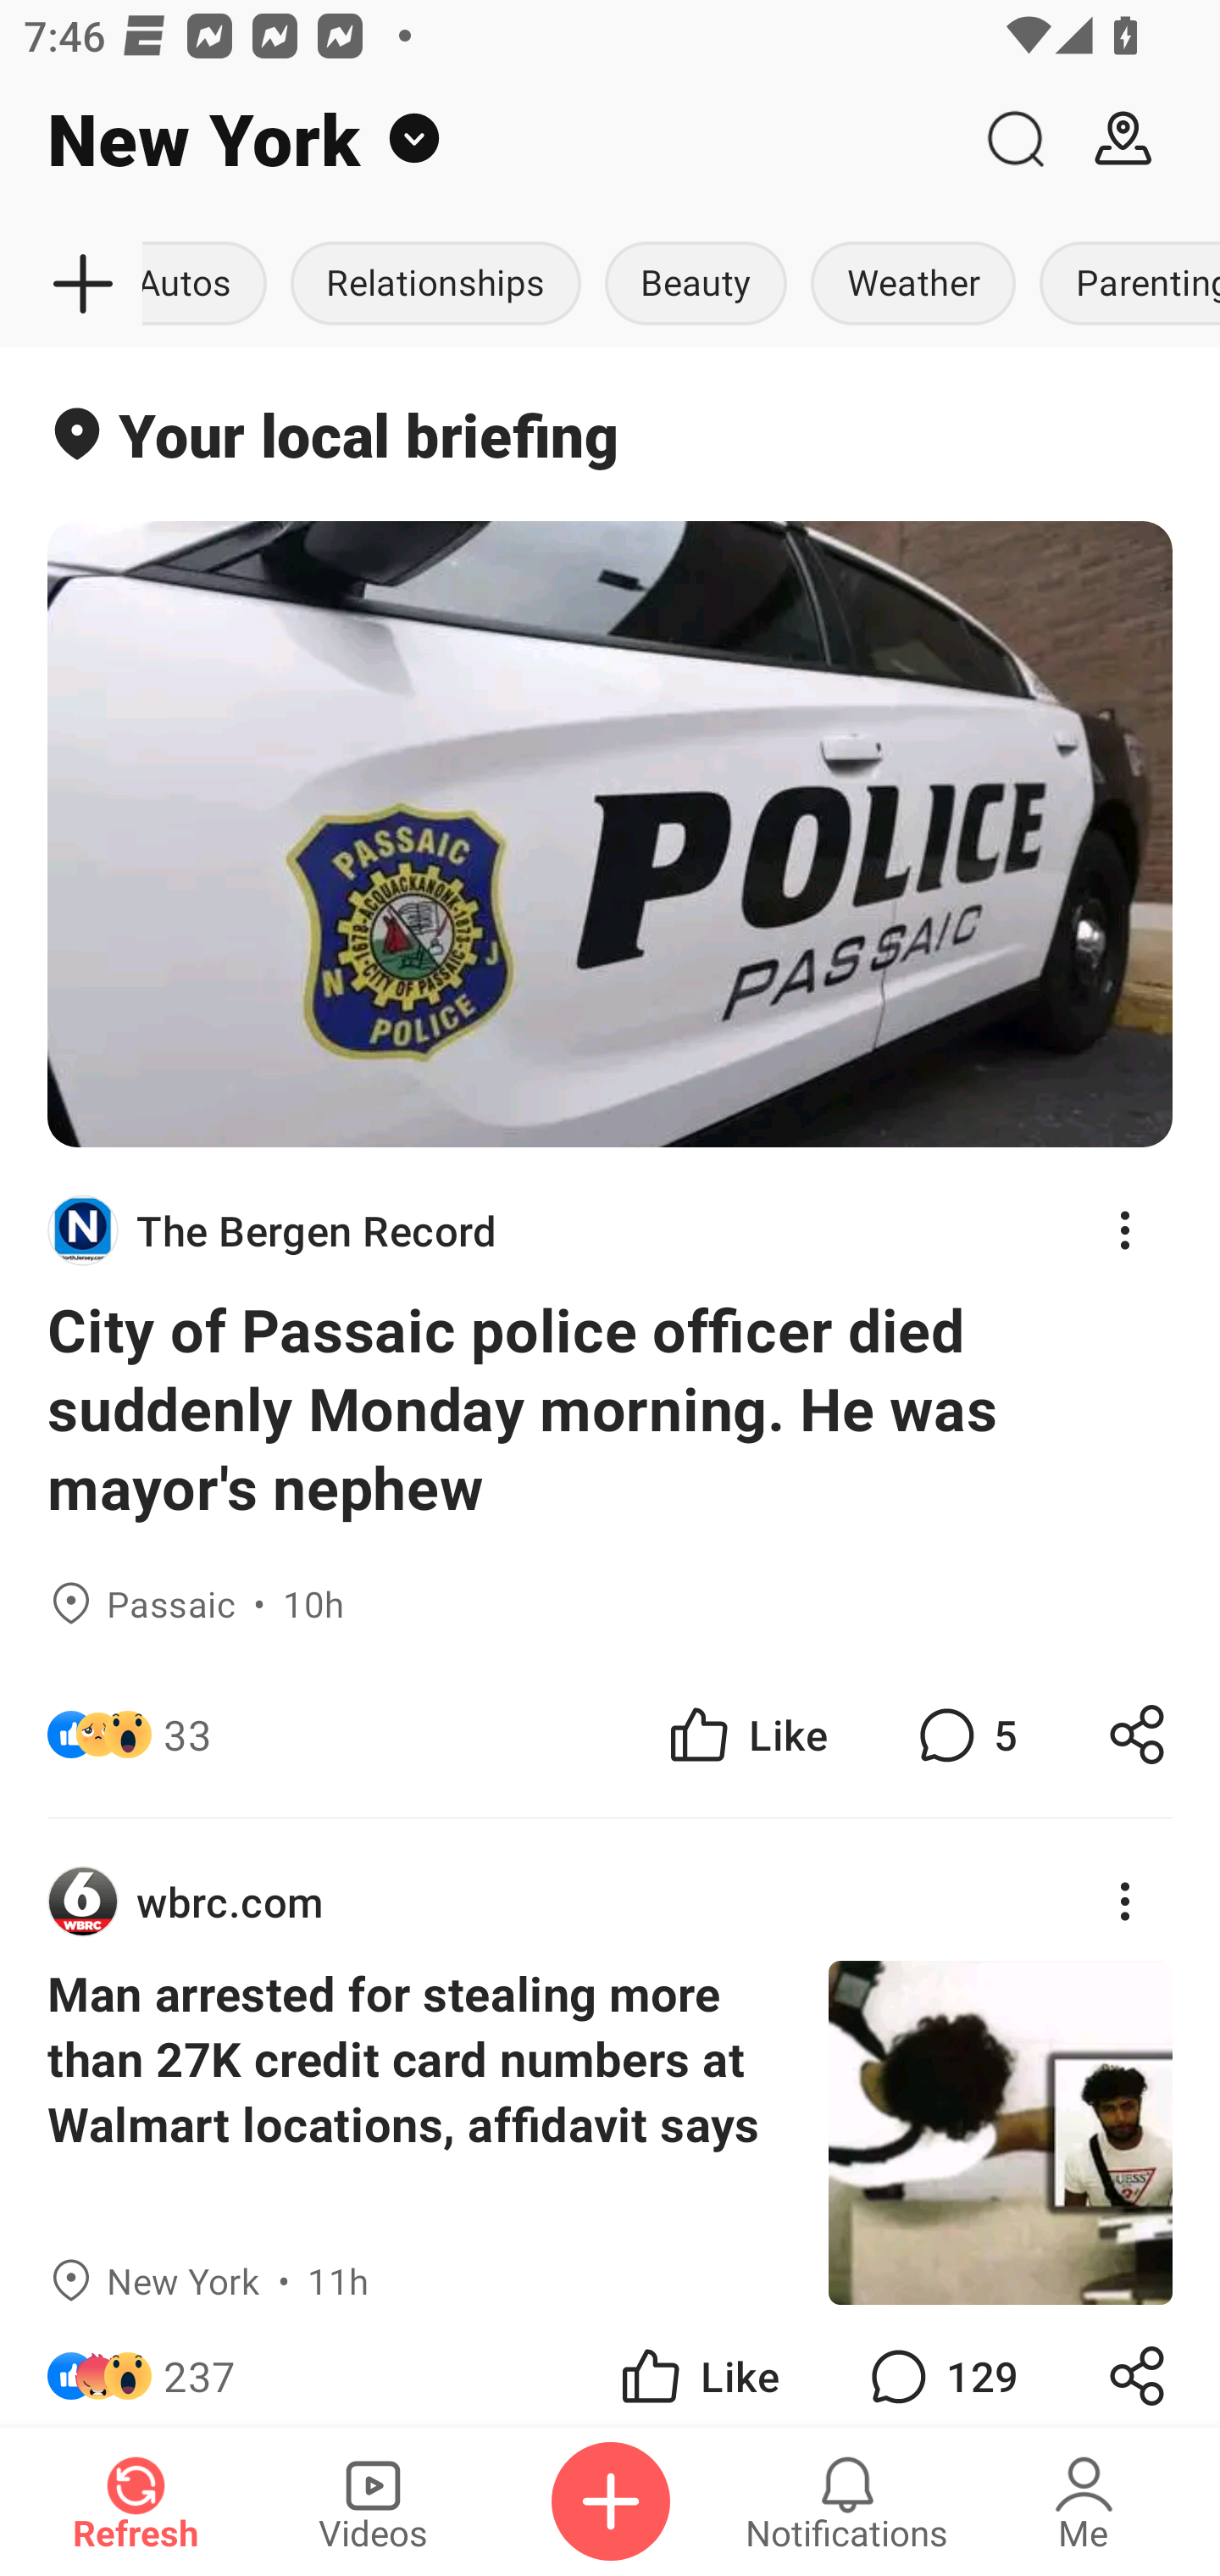  Describe the element at coordinates (435, 285) in the screenshot. I see `Relationships` at that location.